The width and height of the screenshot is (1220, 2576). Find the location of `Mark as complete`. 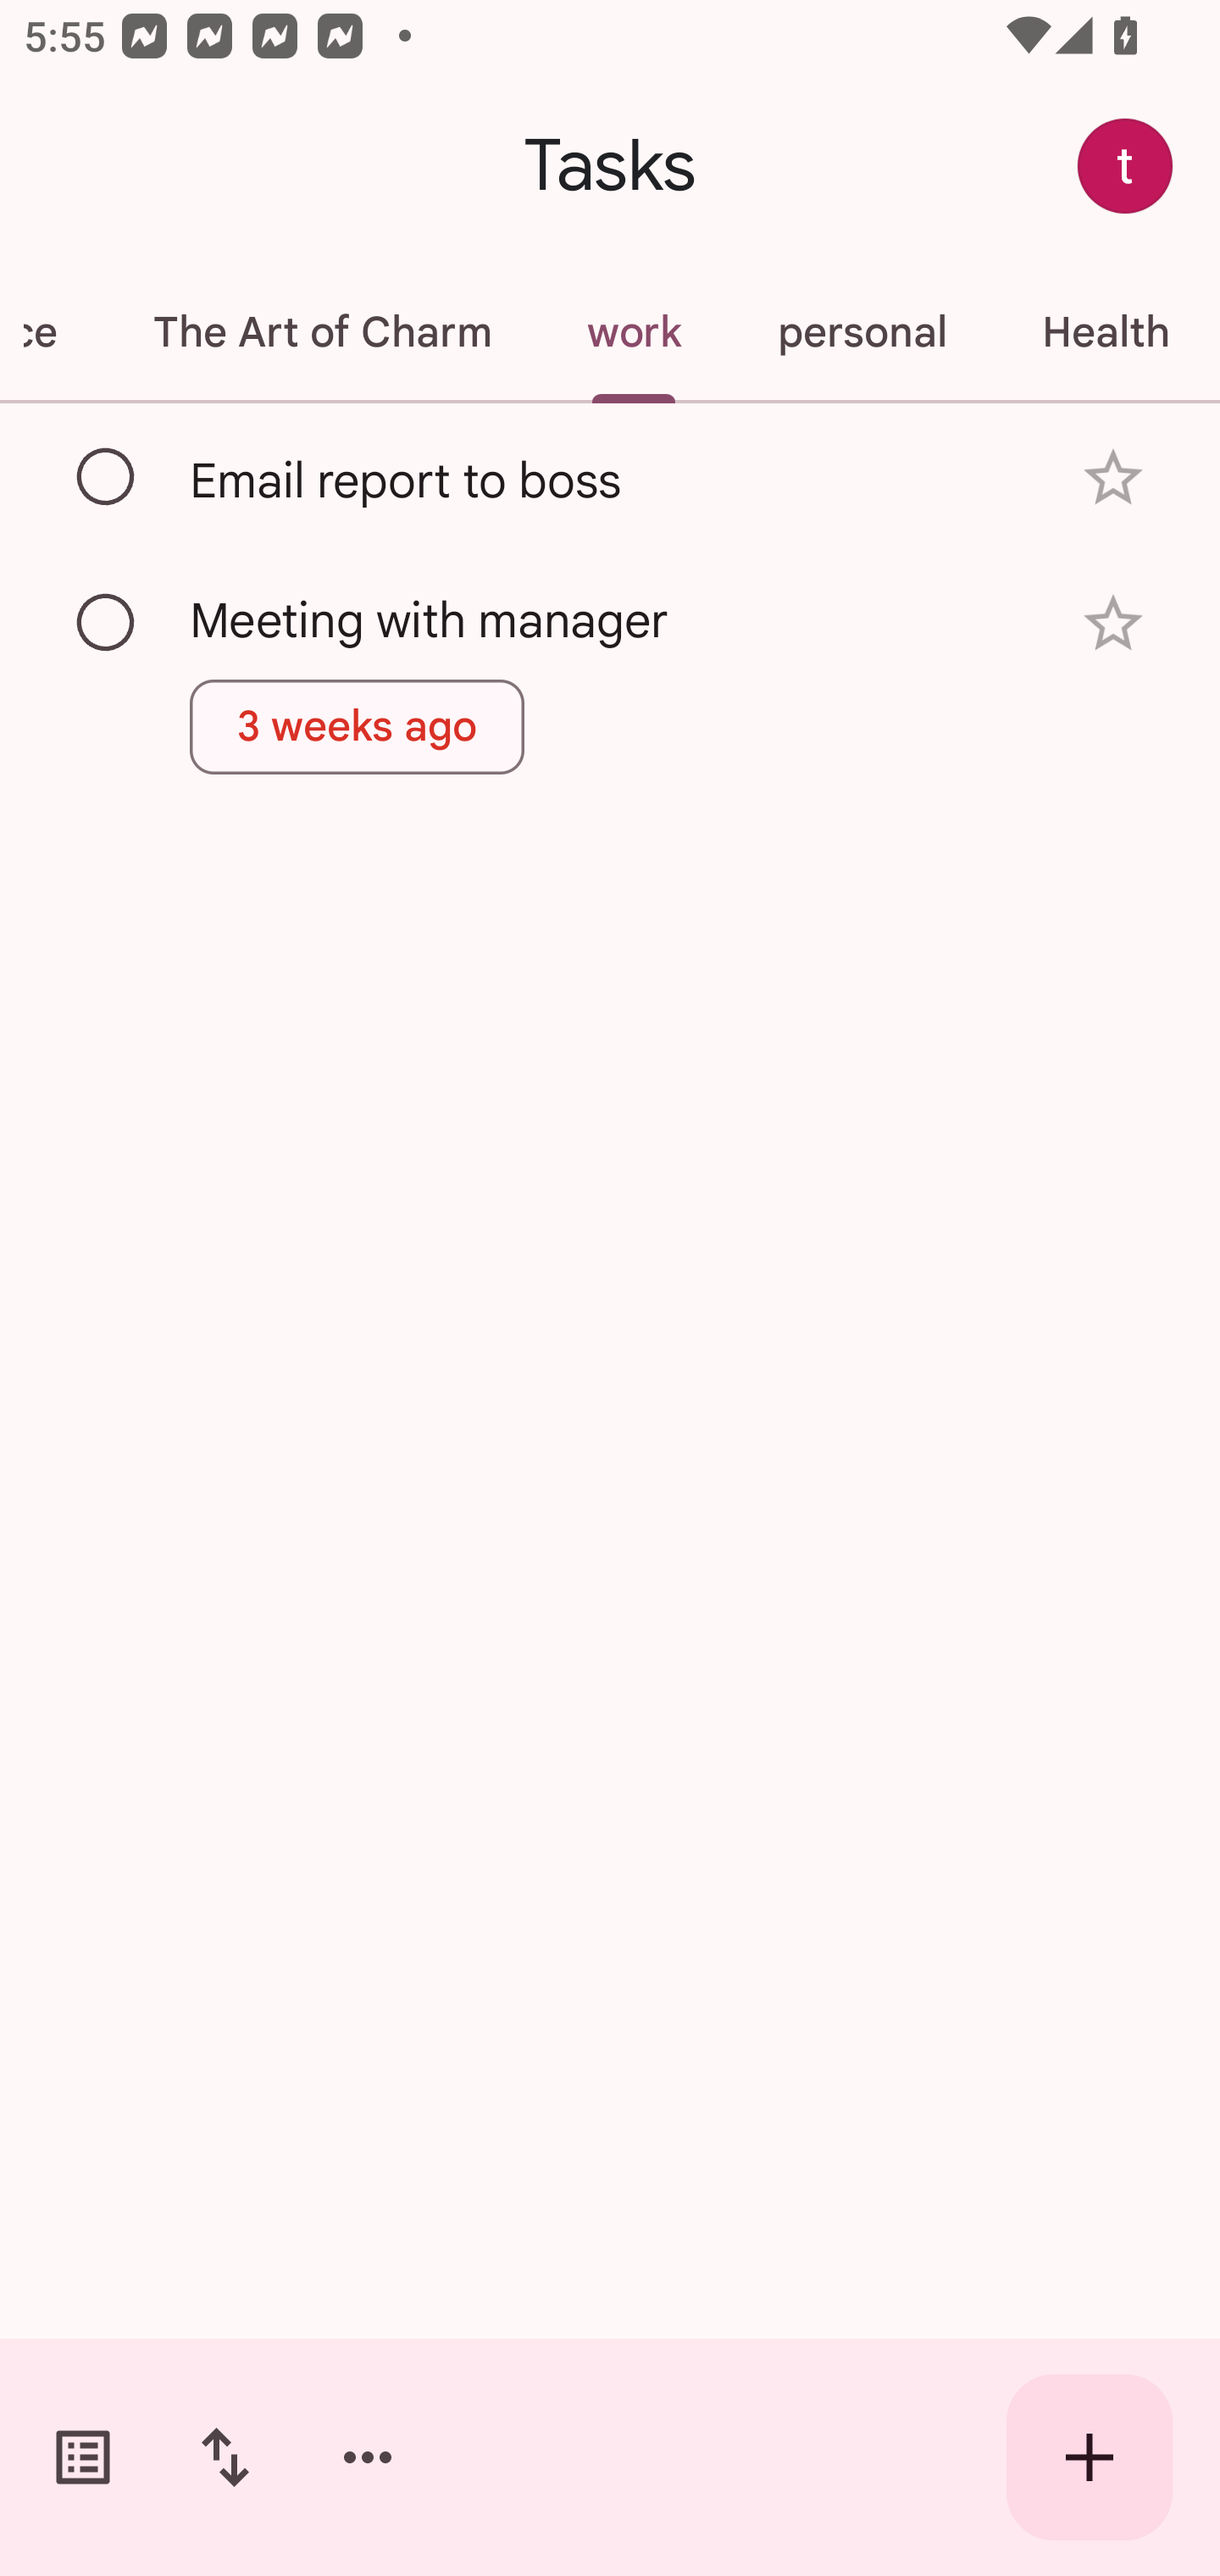

Mark as complete is located at coordinates (107, 477).